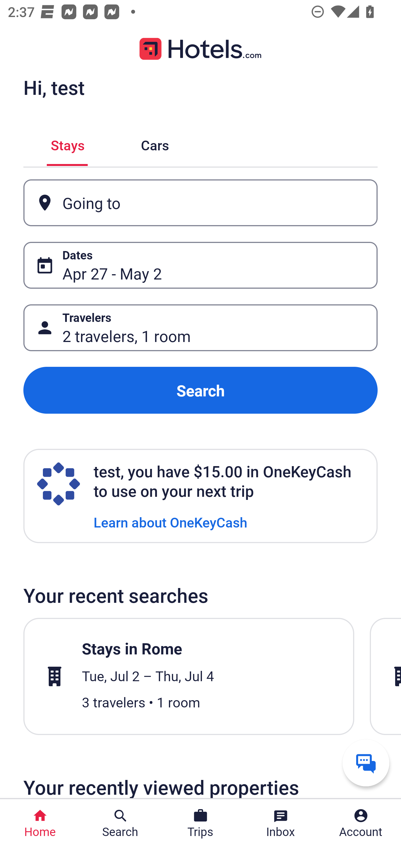 The width and height of the screenshot is (401, 848). What do you see at coordinates (54, 87) in the screenshot?
I see `Hi, test` at bounding box center [54, 87].